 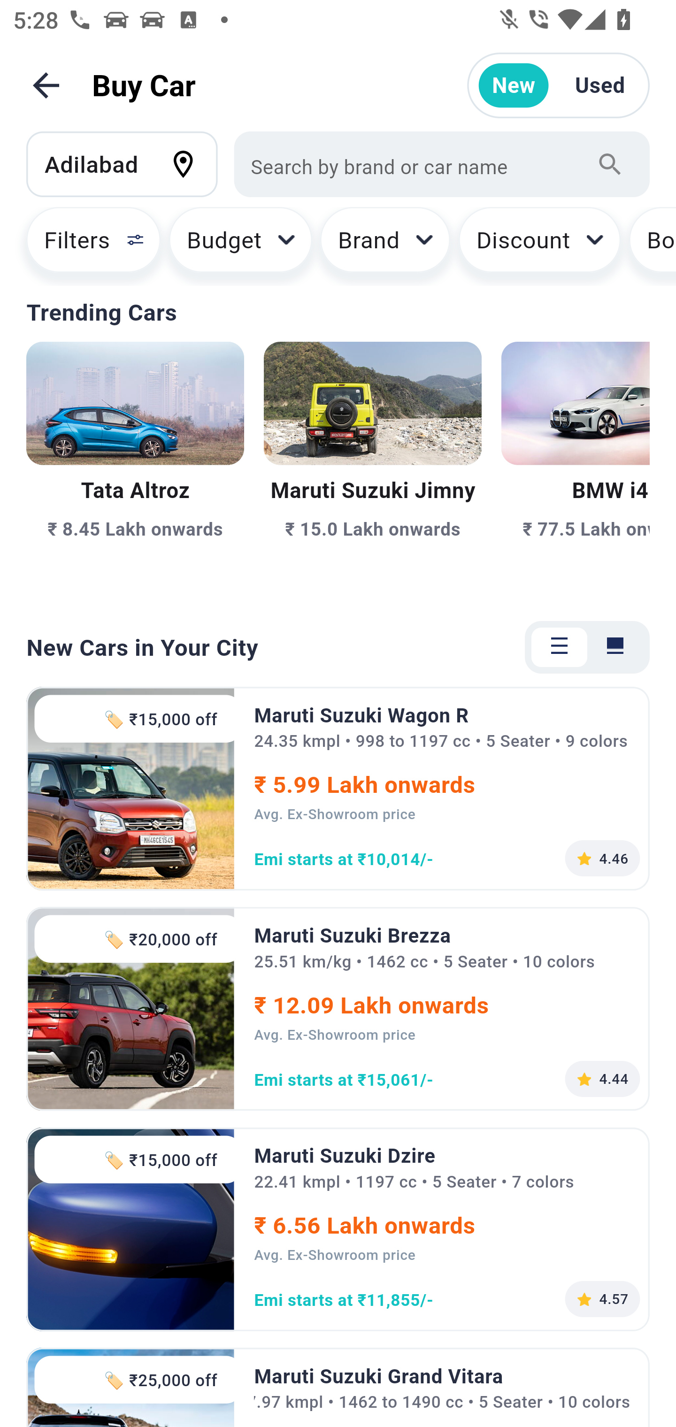 What do you see at coordinates (600, 85) in the screenshot?
I see `Used` at bounding box center [600, 85].